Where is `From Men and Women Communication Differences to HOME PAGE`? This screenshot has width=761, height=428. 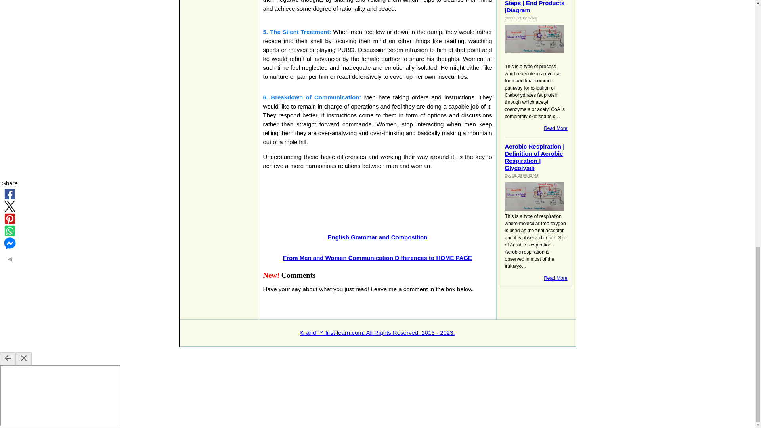
From Men and Women Communication Differences to HOME PAGE is located at coordinates (377, 258).